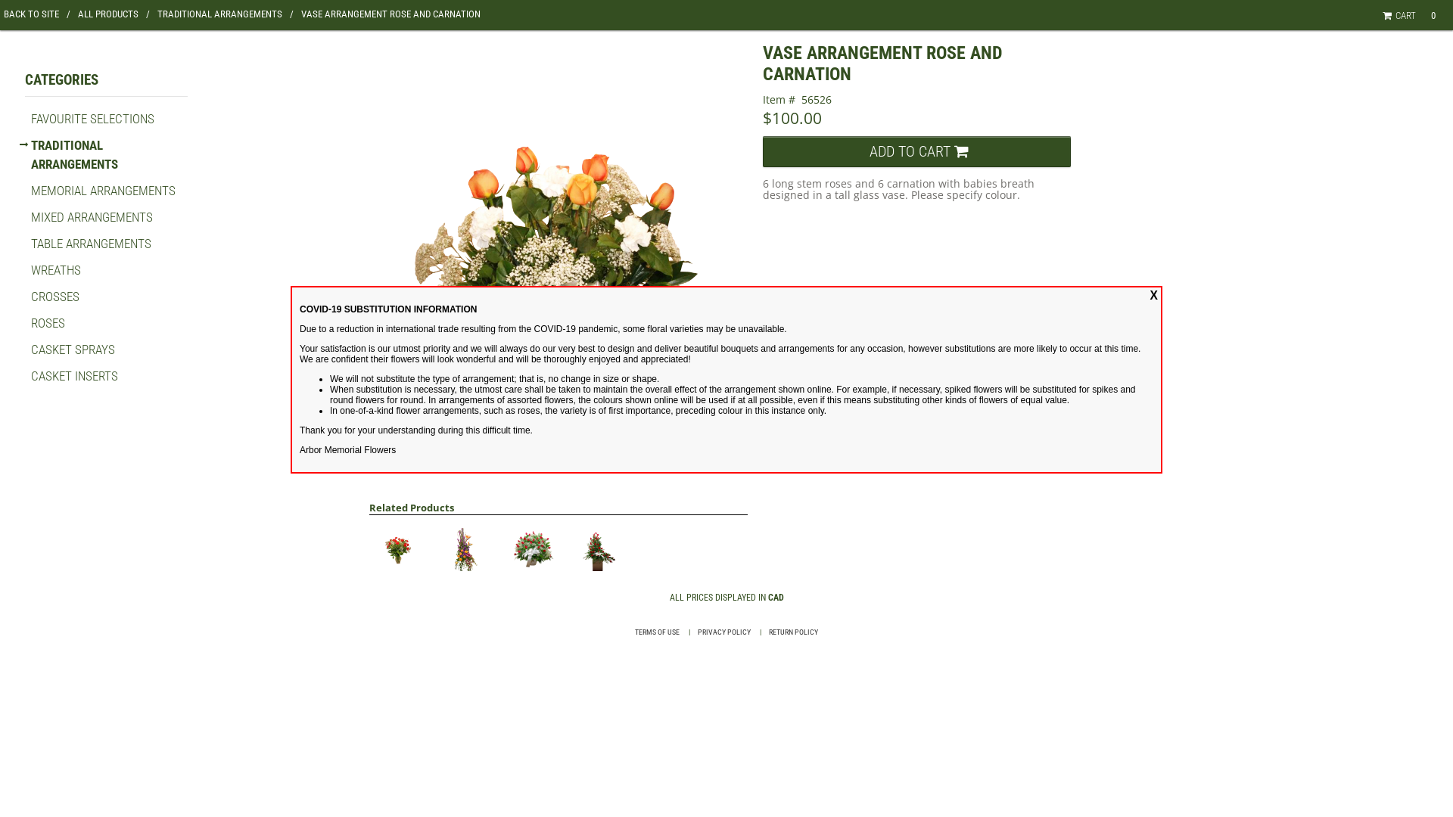 This screenshot has width=1453, height=817. What do you see at coordinates (103, 191) in the screenshot?
I see `MEMORIAL ARRANGEMENTS` at bounding box center [103, 191].